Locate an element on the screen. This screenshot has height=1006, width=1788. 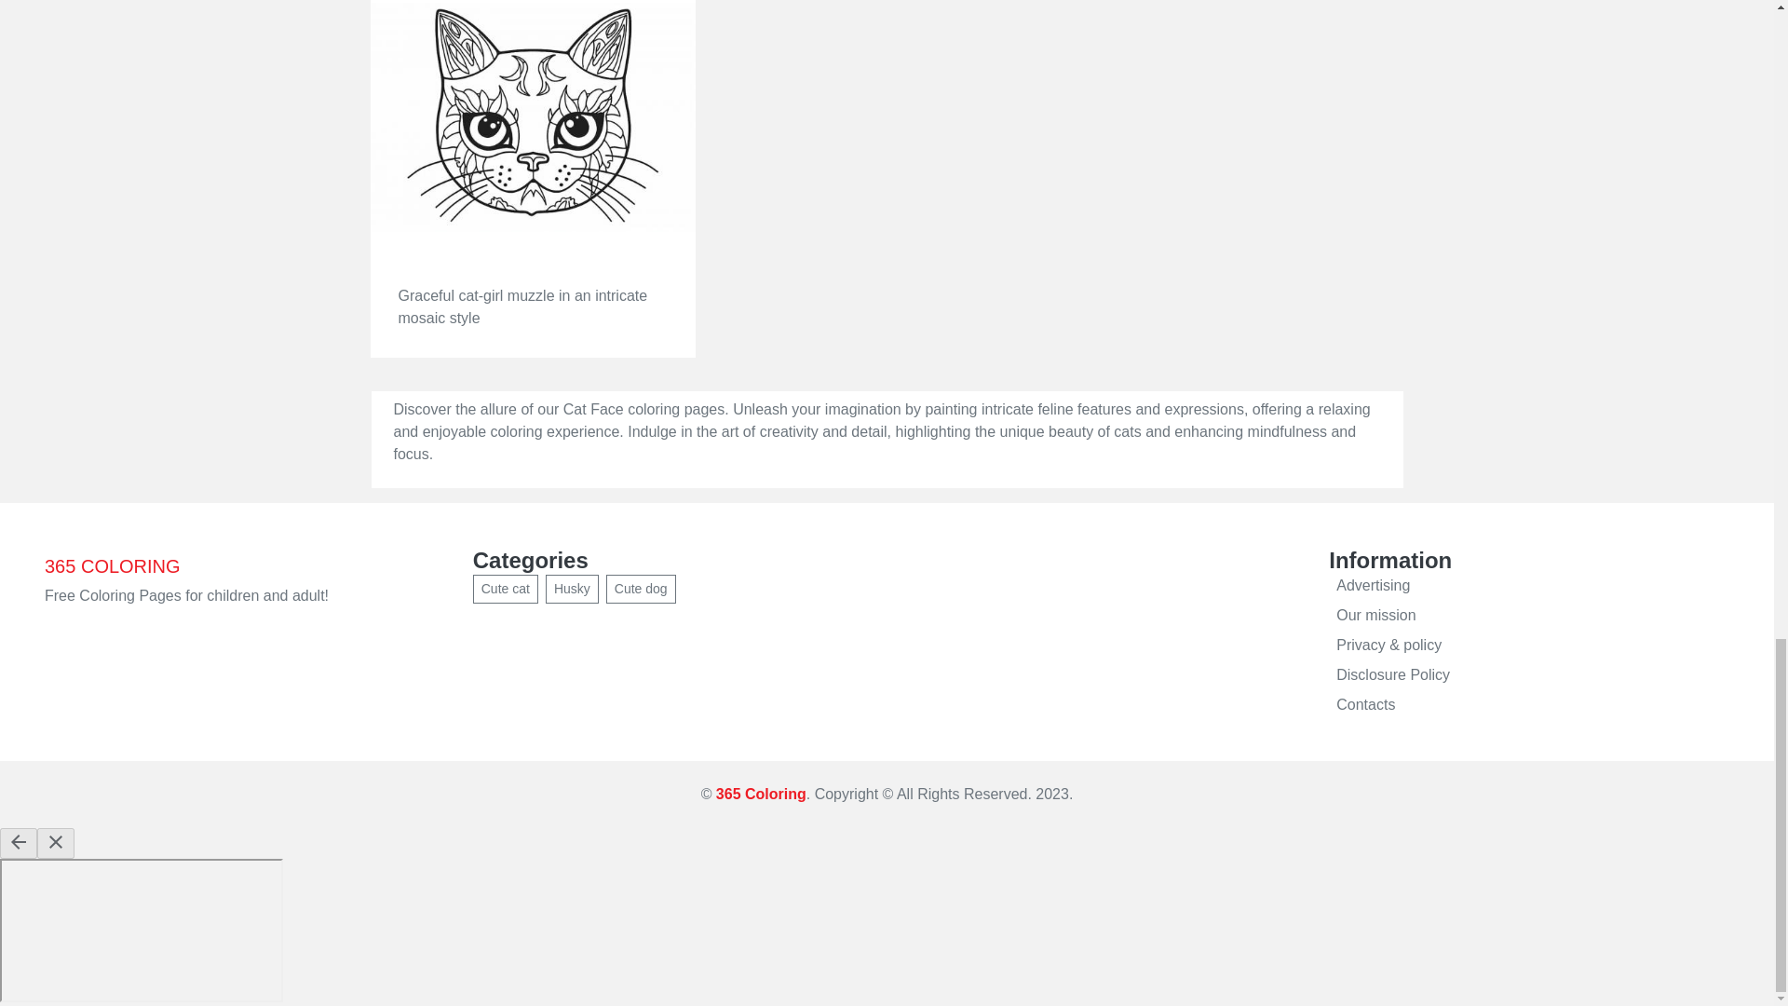
Disclosure Policy is located at coordinates (1528, 674).